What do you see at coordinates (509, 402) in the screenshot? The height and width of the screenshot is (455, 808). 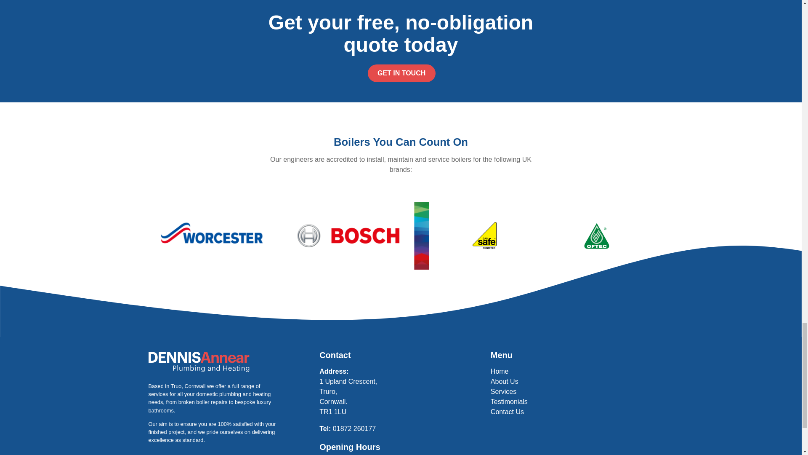 I see `Testimonials` at bounding box center [509, 402].